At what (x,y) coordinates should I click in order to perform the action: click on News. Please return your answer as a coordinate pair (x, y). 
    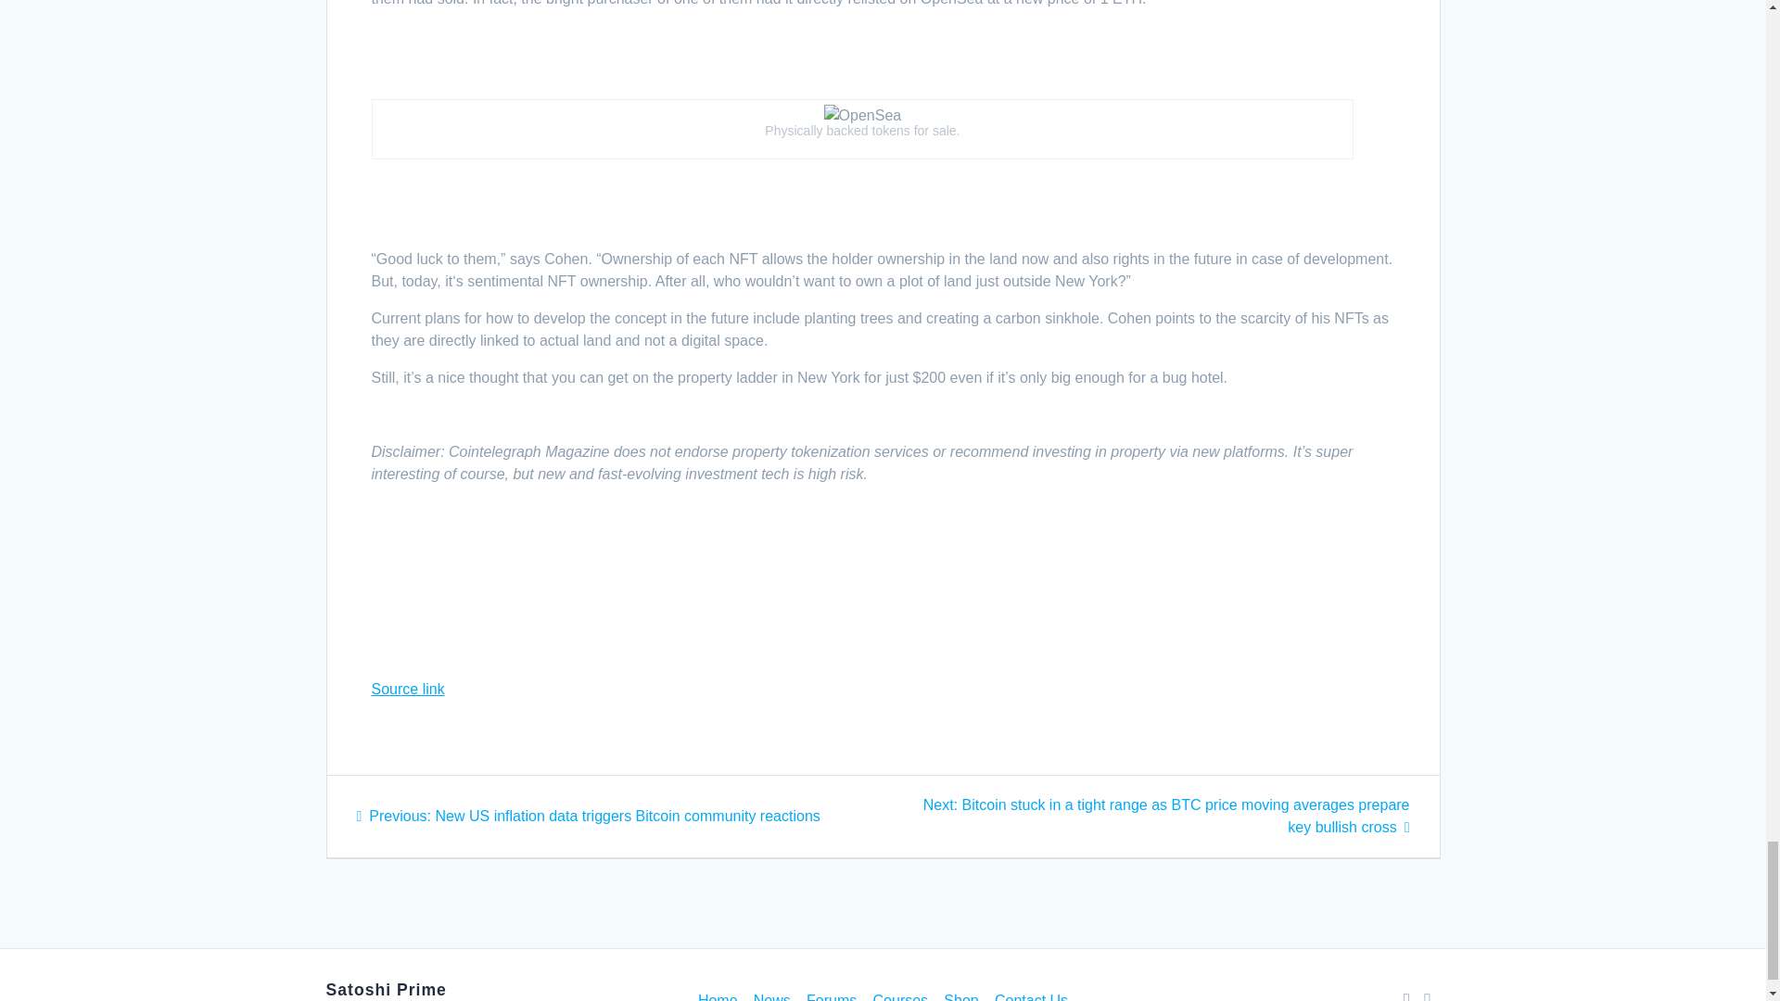
    Looking at the image, I should click on (771, 994).